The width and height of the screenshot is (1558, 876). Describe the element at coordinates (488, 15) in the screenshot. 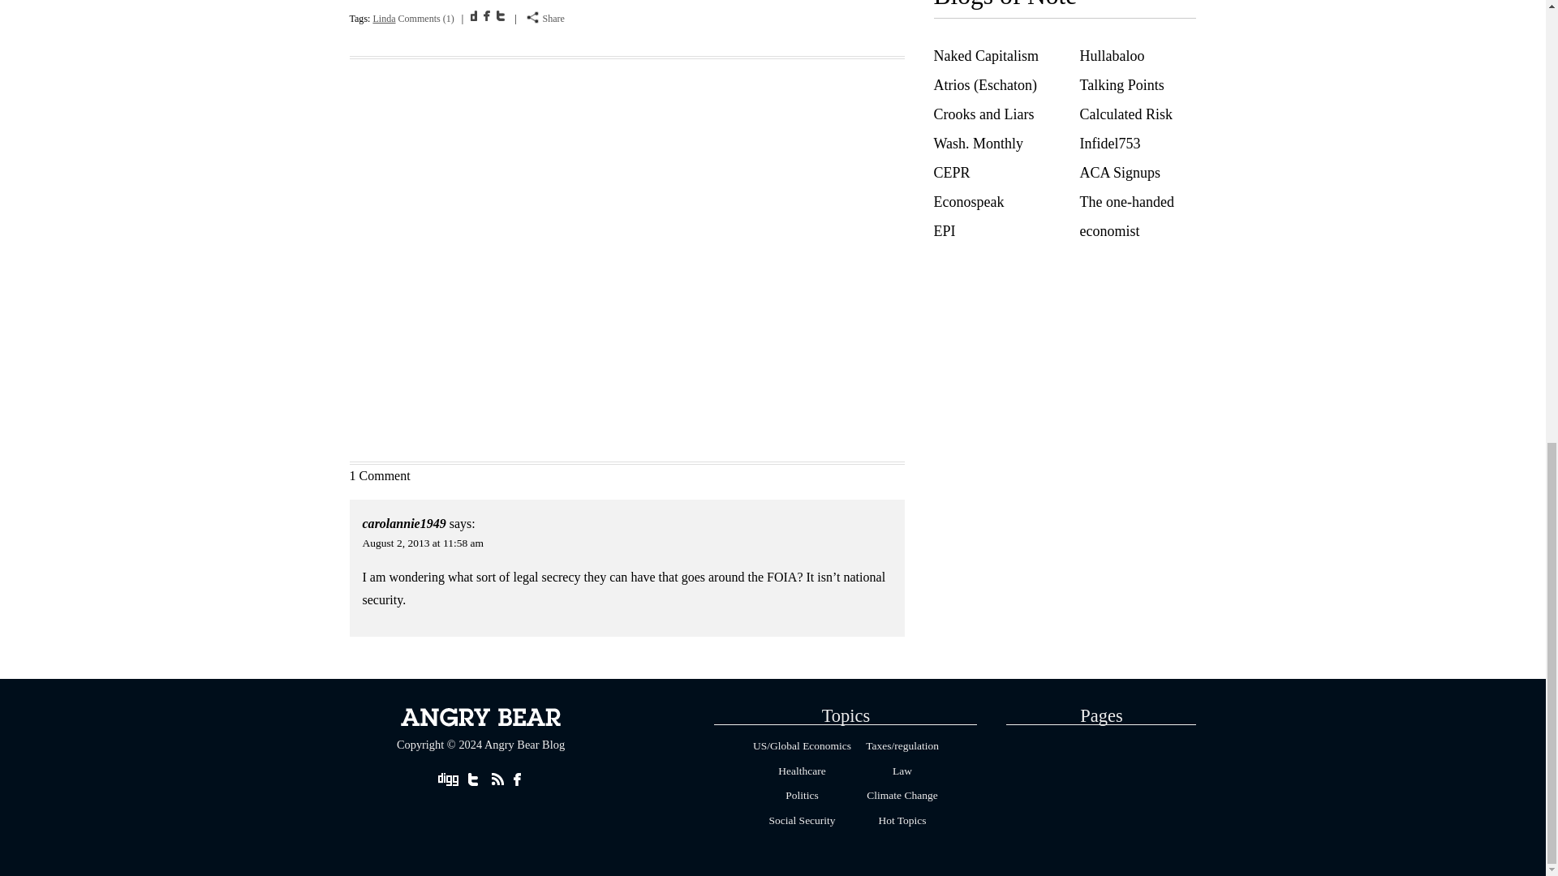

I see `Facebook` at that location.